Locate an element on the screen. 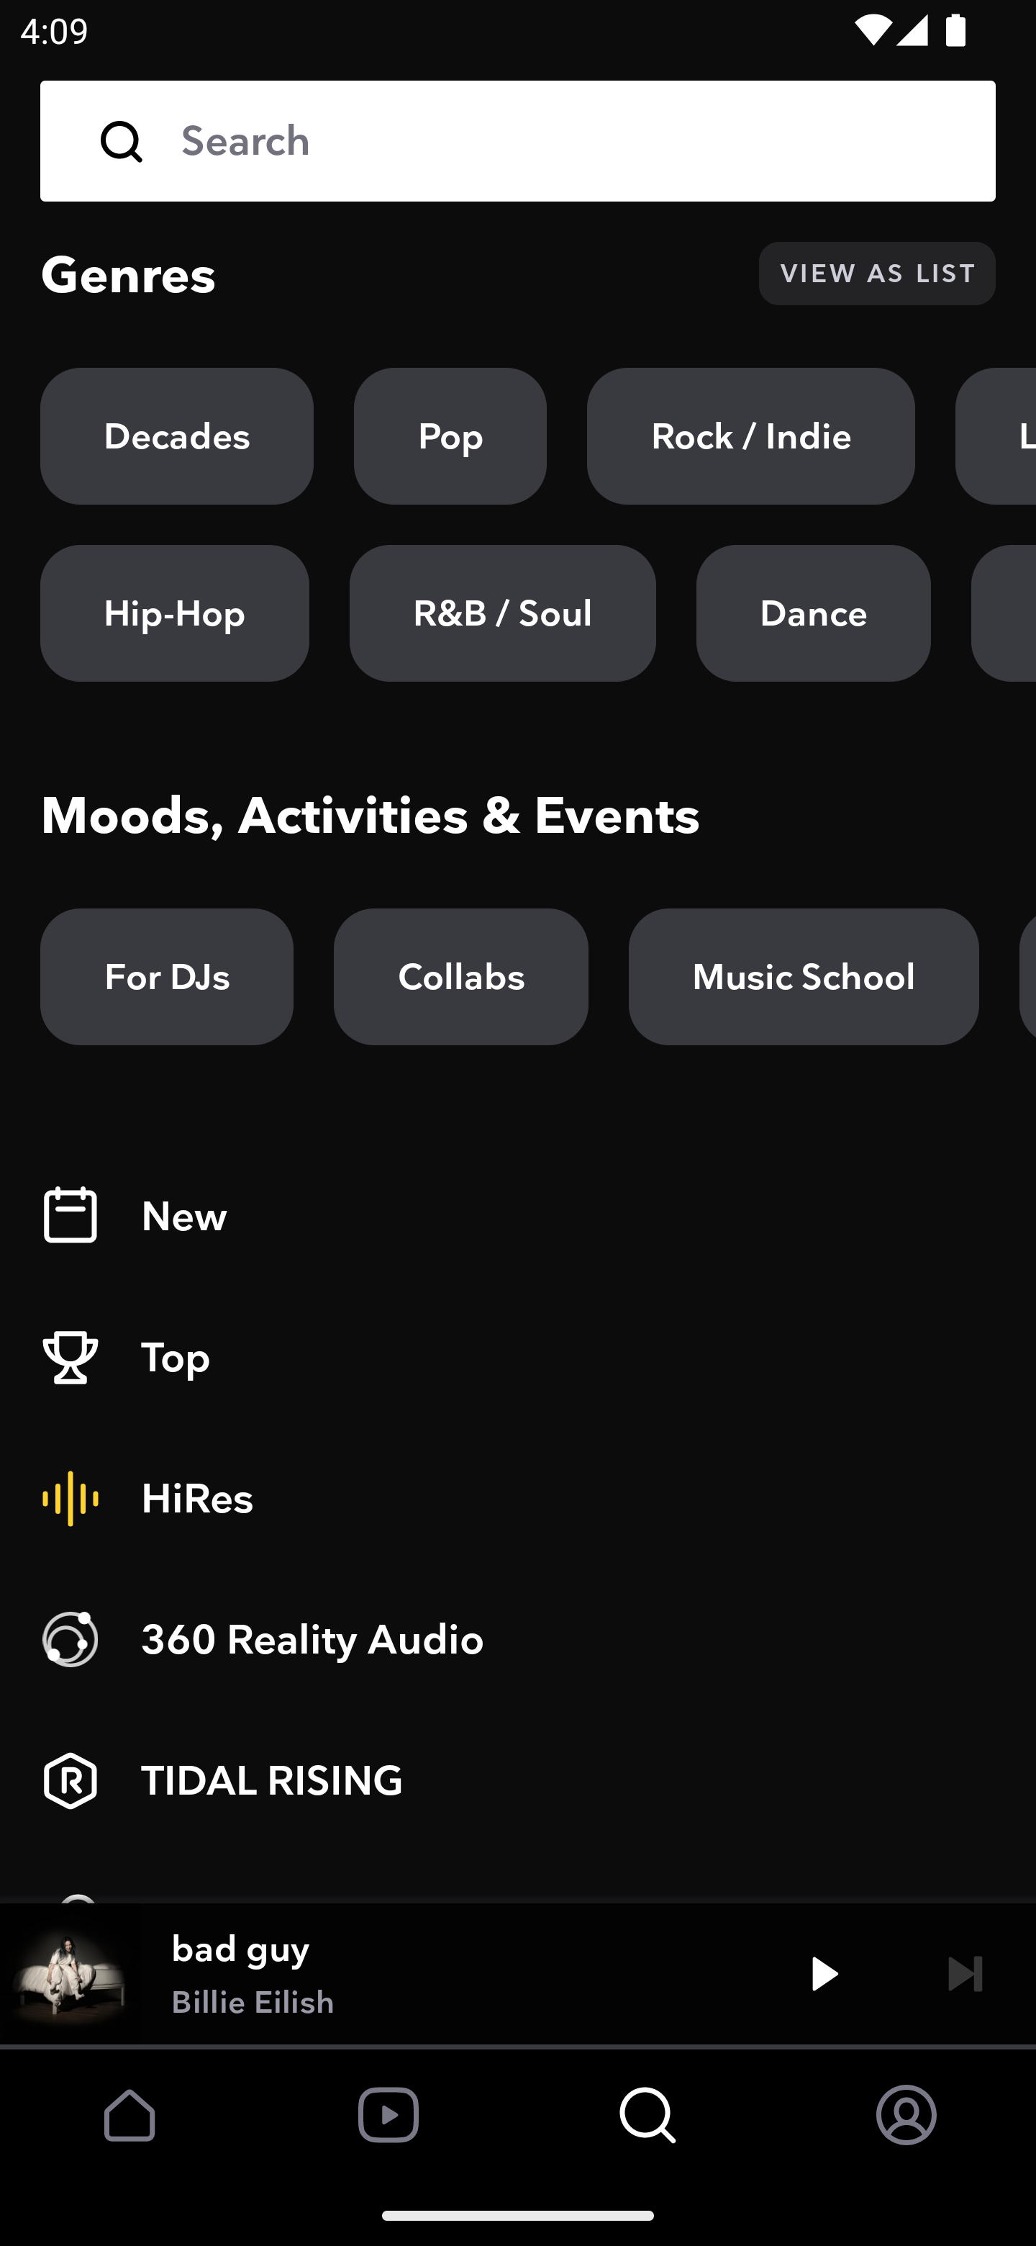 The width and height of the screenshot is (1036, 2246). Dance is located at coordinates (813, 614).